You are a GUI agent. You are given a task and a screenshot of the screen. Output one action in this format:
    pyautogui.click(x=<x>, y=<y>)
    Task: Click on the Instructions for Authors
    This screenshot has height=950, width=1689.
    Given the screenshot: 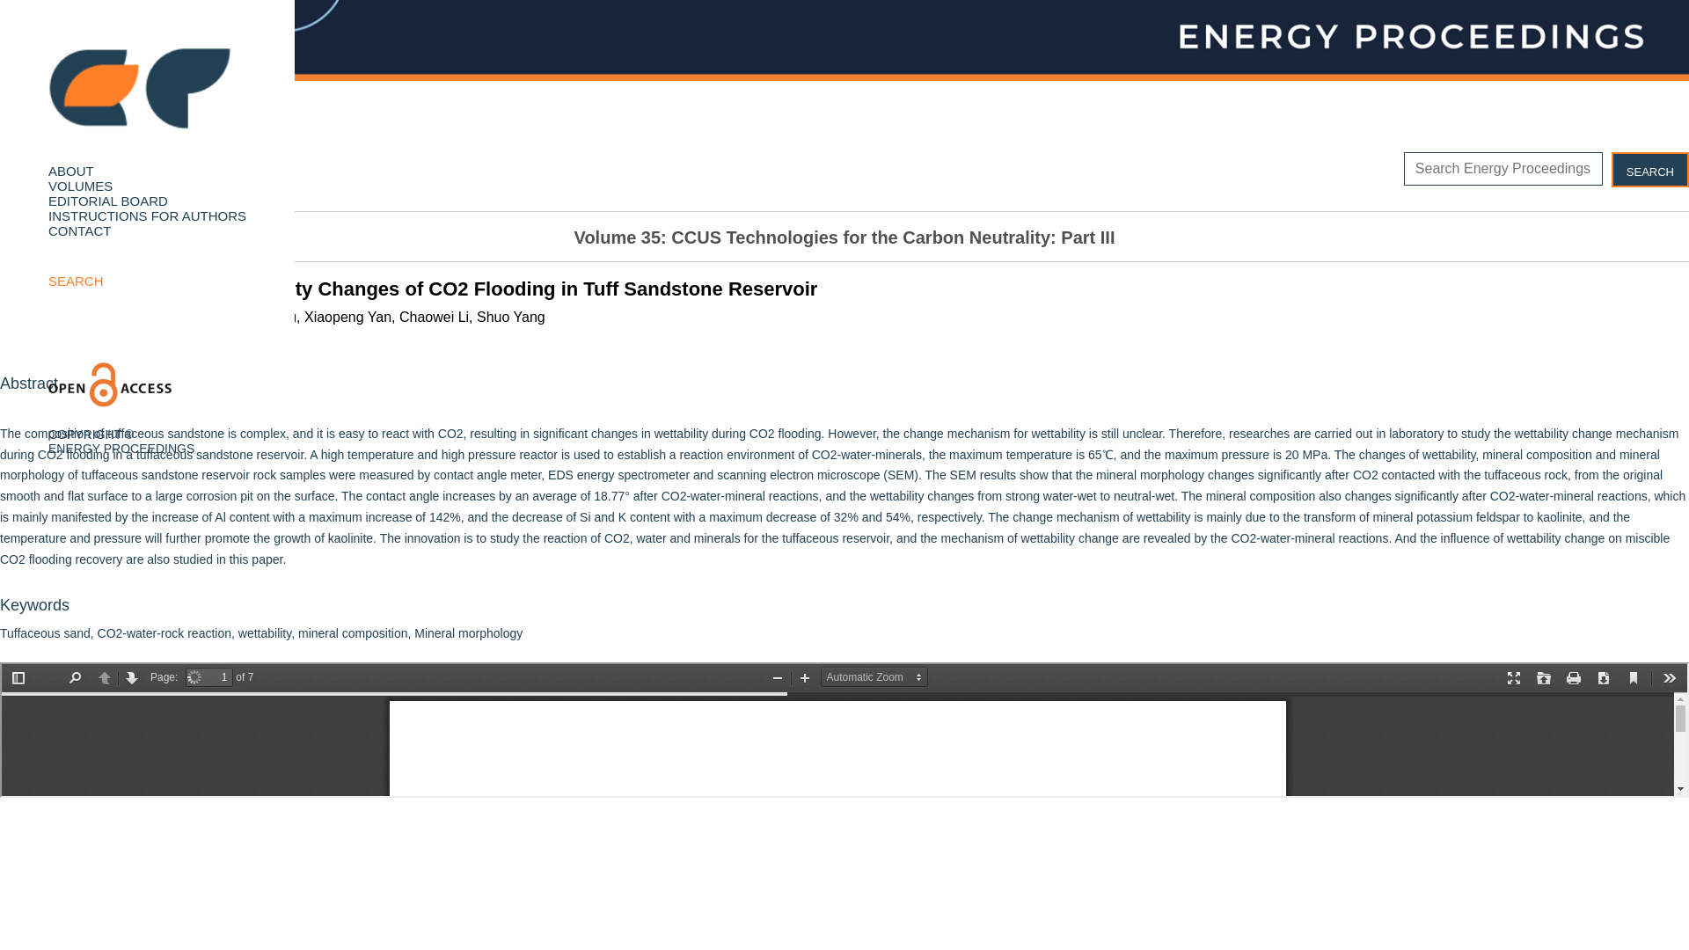 What is the action you would take?
    pyautogui.click(x=146, y=215)
    